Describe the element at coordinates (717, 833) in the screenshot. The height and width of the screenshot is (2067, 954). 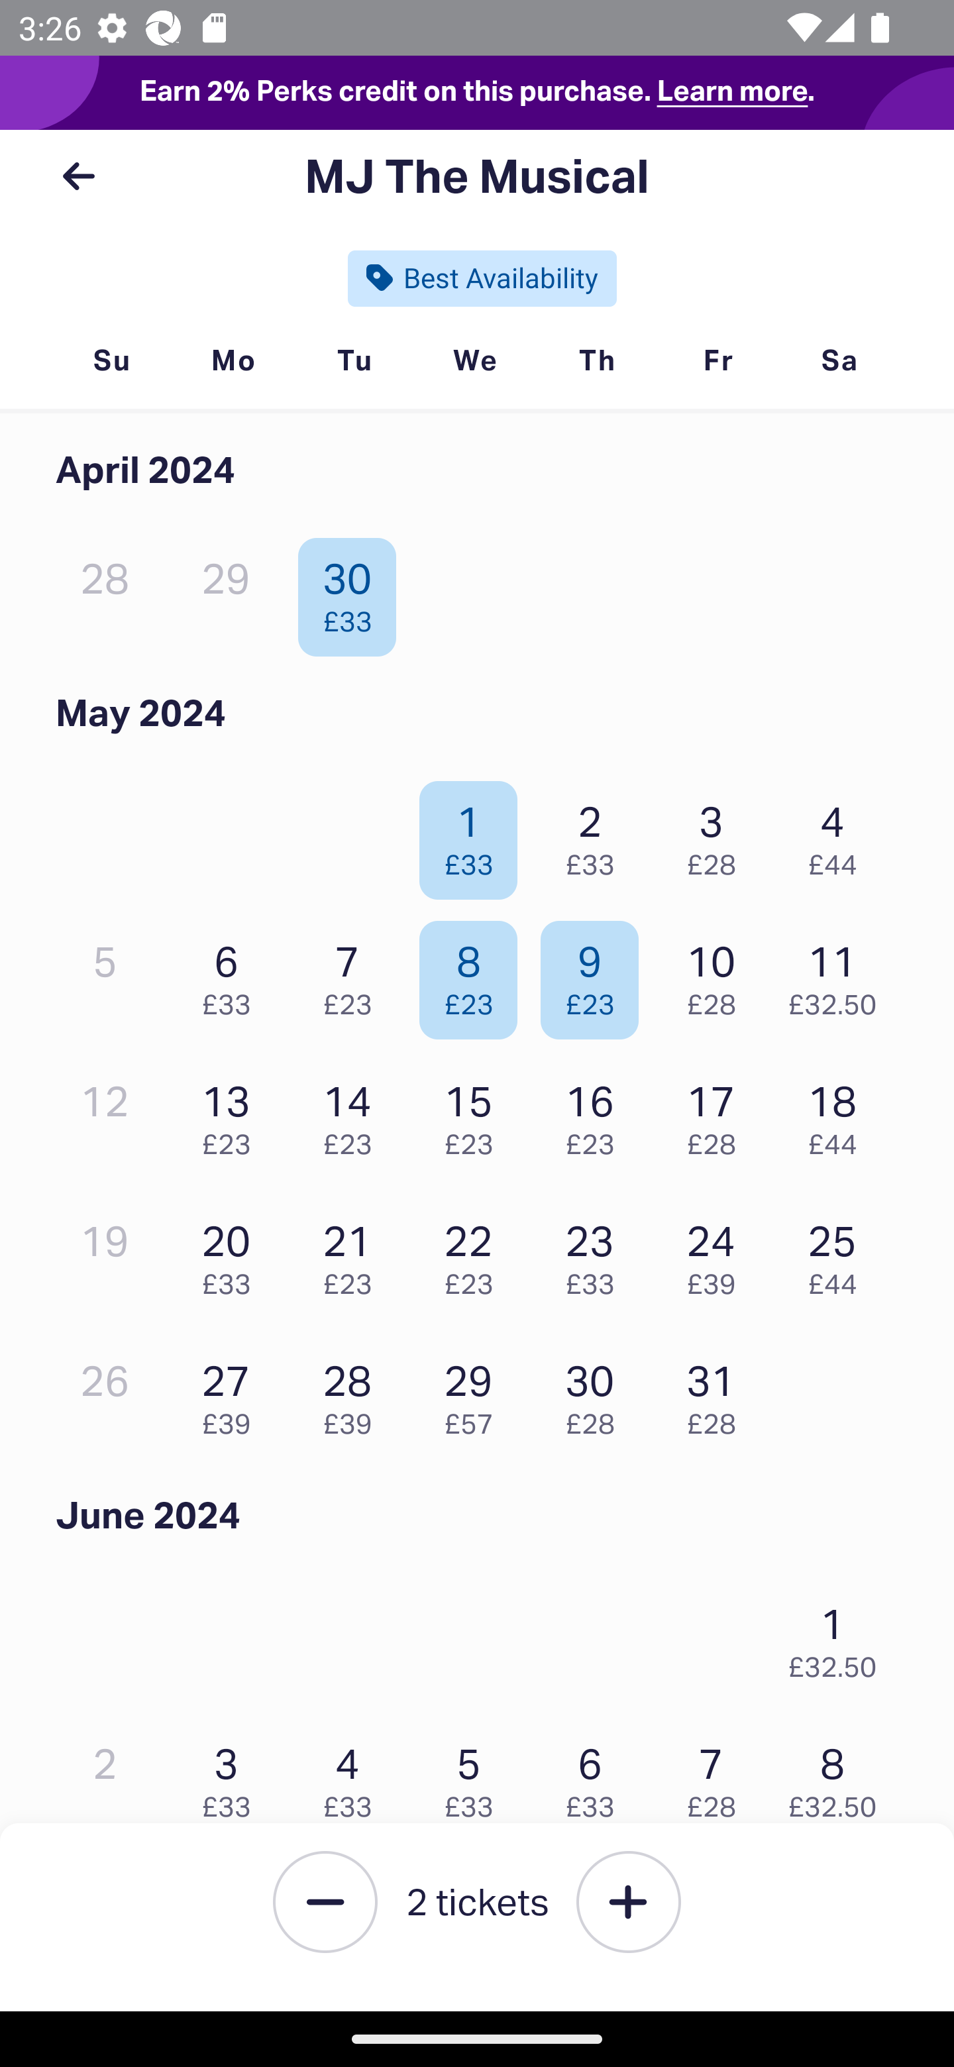
I see `3 £28` at that location.